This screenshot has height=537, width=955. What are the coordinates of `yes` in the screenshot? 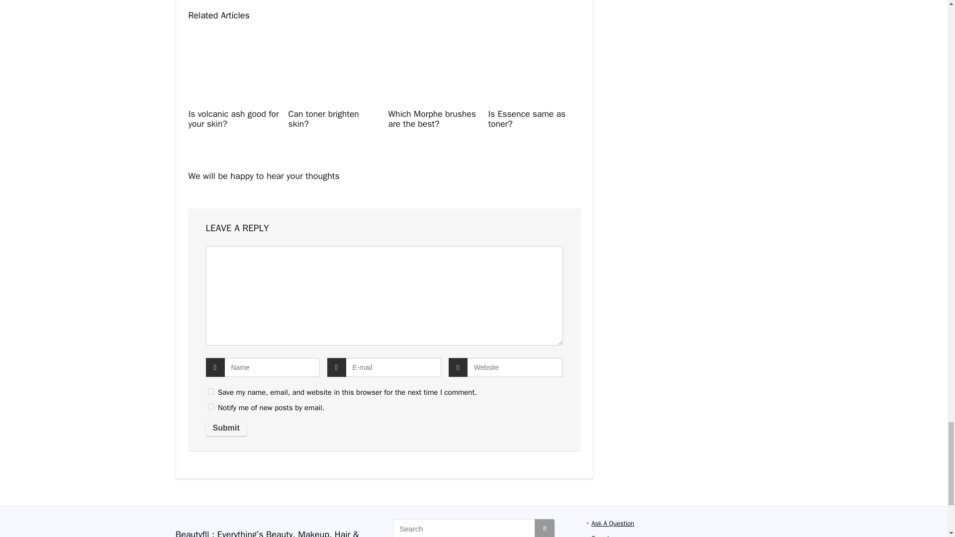 It's located at (211, 391).